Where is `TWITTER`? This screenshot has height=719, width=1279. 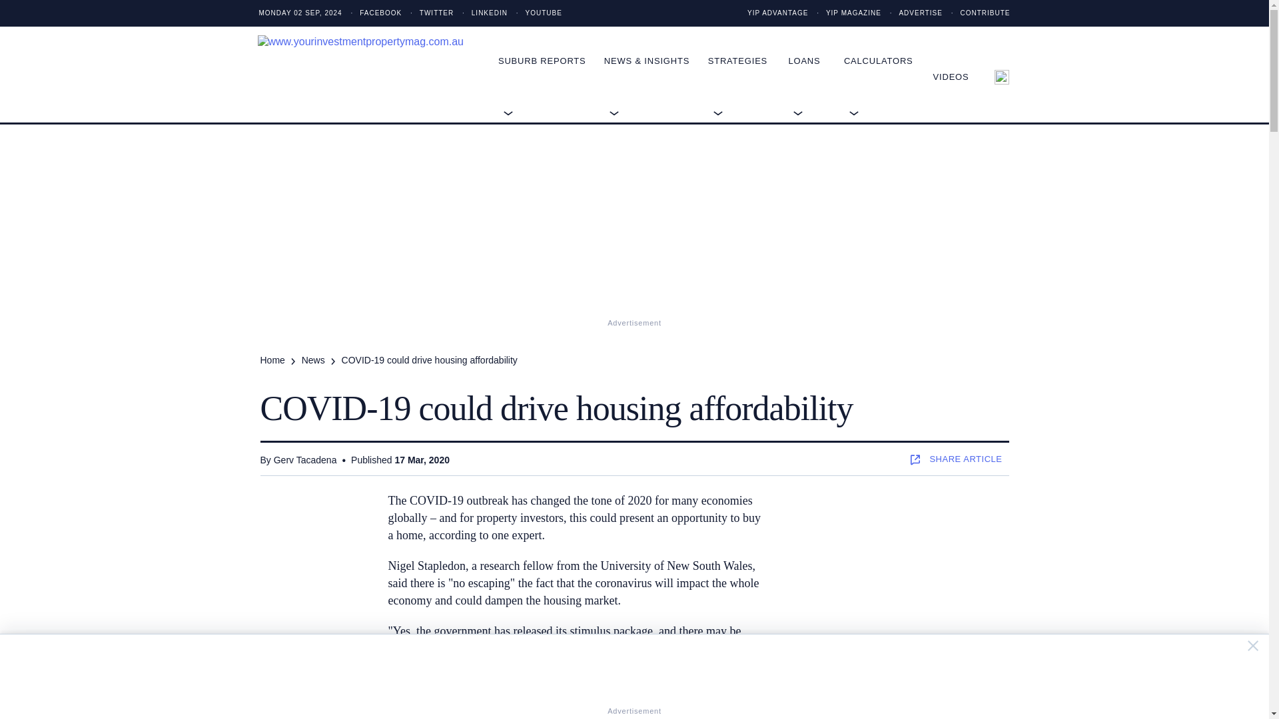
TWITTER is located at coordinates (429, 13).